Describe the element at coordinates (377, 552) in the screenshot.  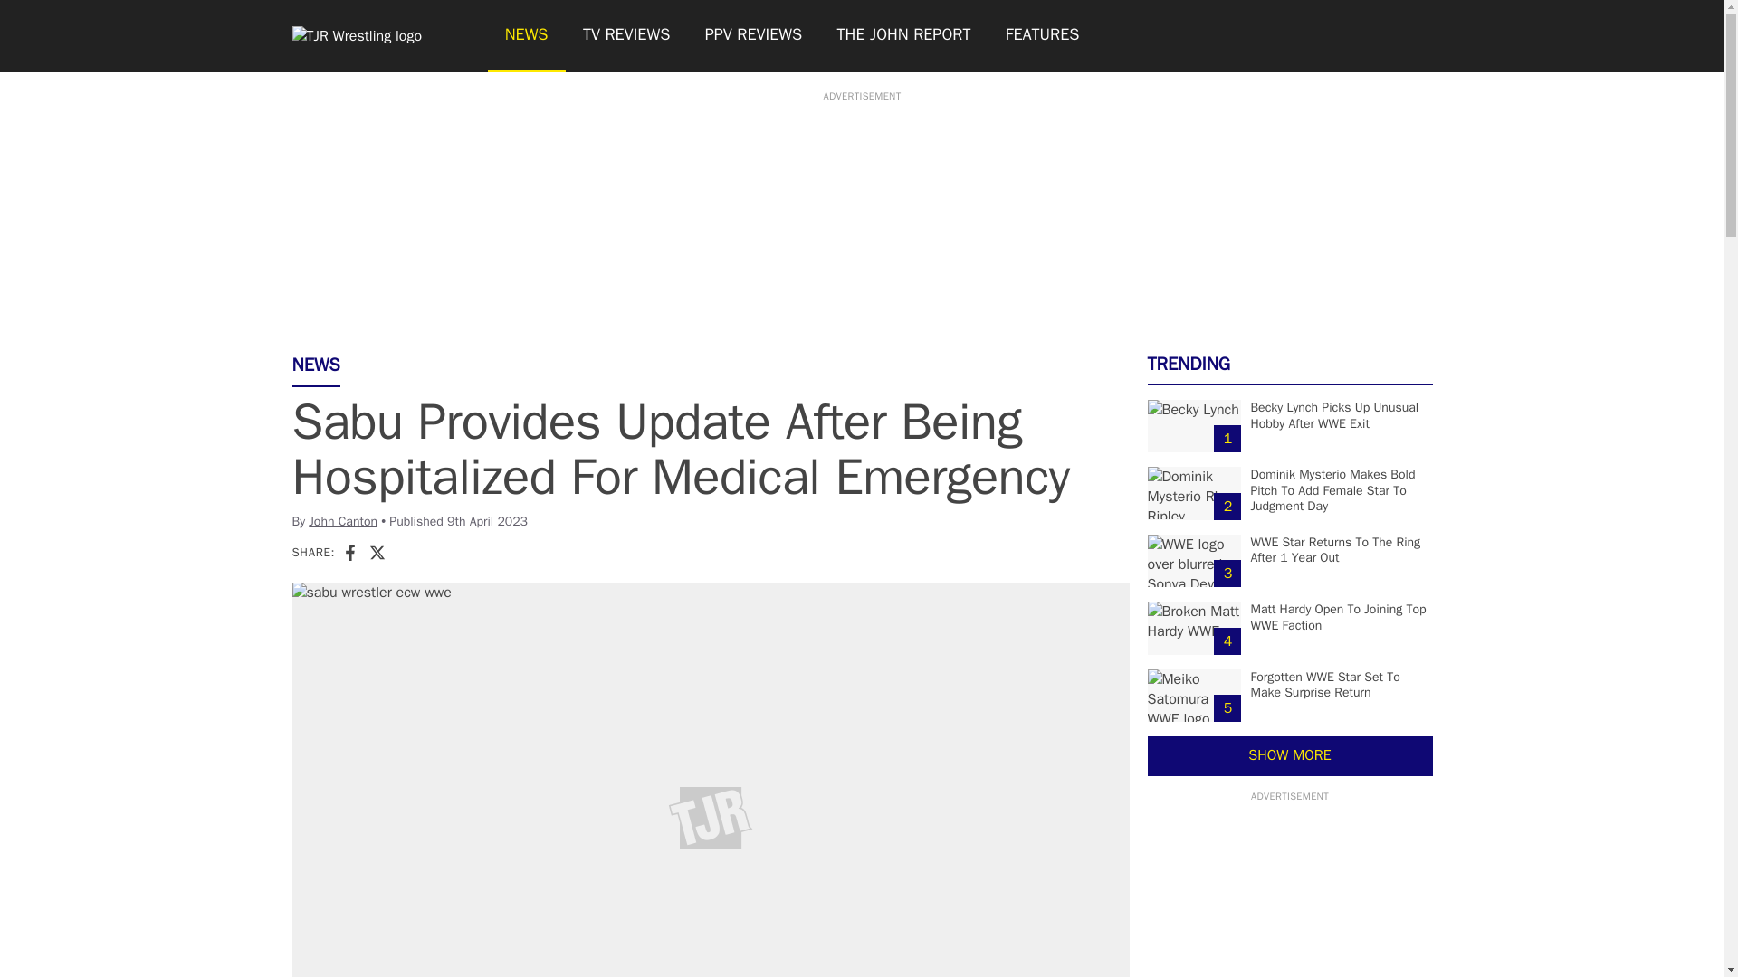
I see `X` at that location.